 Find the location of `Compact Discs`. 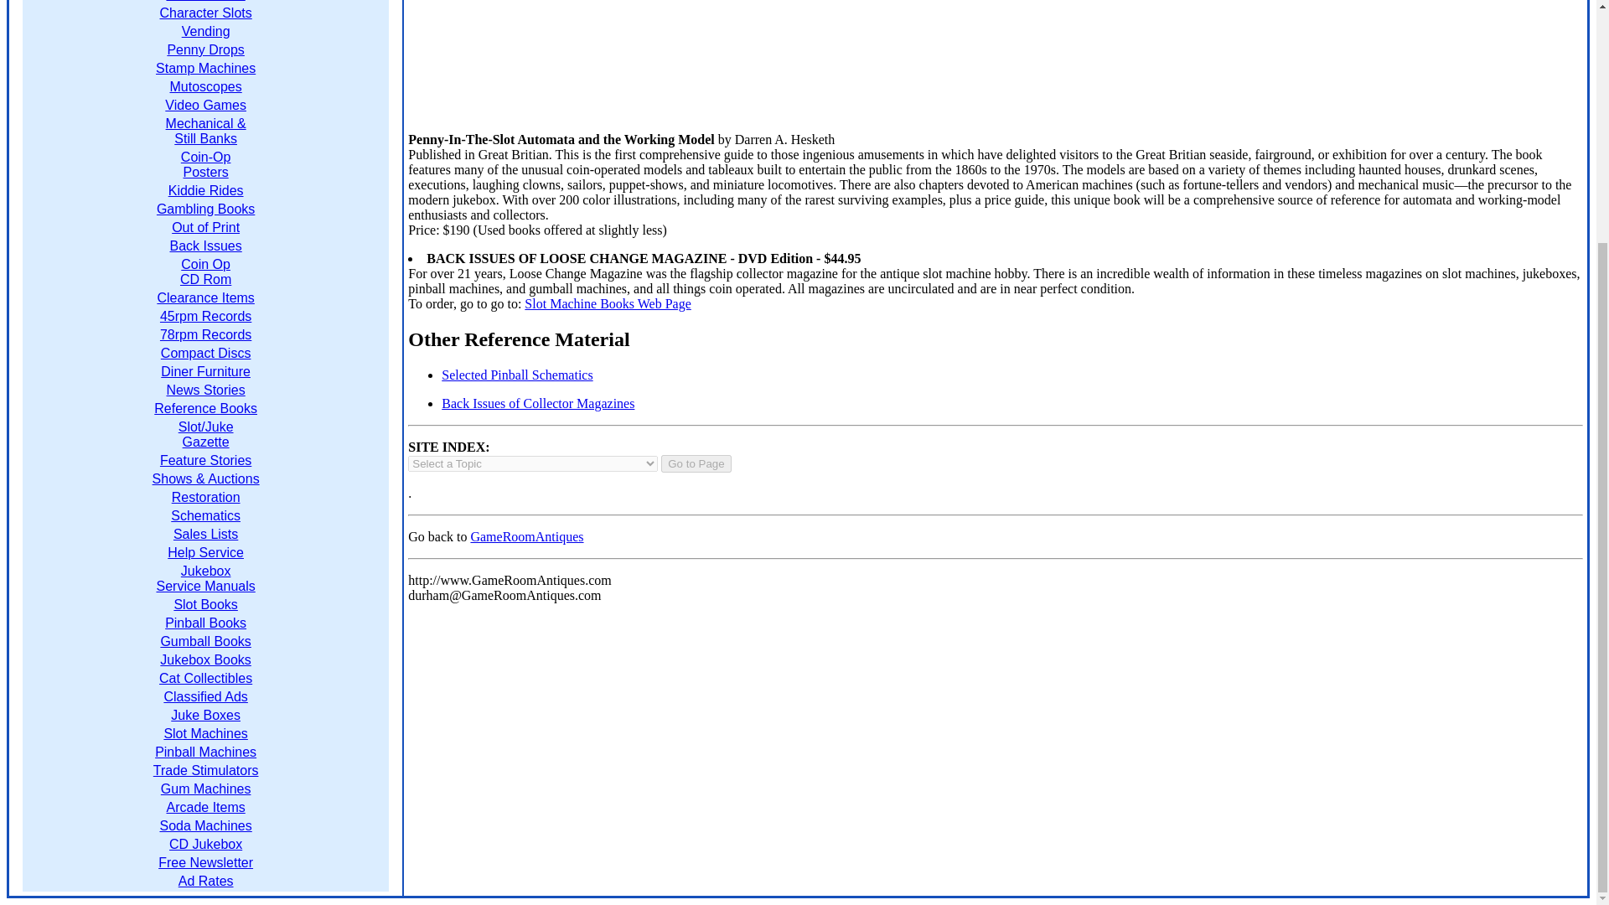

Compact Discs is located at coordinates (206, 352).